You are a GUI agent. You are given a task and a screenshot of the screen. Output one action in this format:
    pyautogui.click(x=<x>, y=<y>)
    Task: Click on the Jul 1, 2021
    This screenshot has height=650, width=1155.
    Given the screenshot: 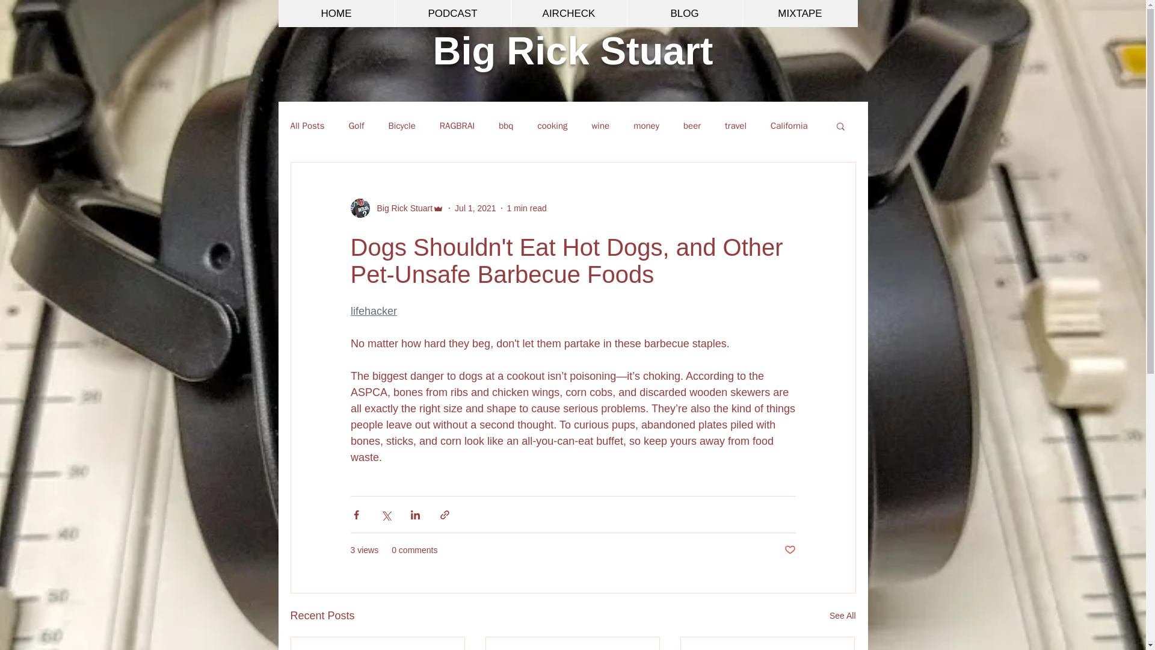 What is the action you would take?
    pyautogui.click(x=475, y=208)
    